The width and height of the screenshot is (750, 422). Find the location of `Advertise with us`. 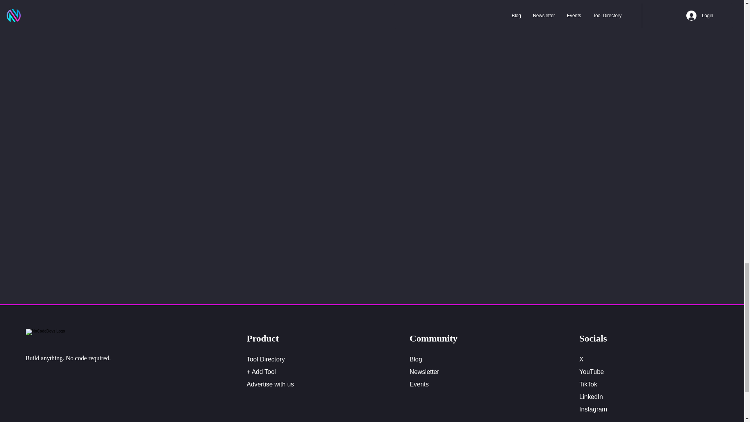

Advertise with us is located at coordinates (270, 384).